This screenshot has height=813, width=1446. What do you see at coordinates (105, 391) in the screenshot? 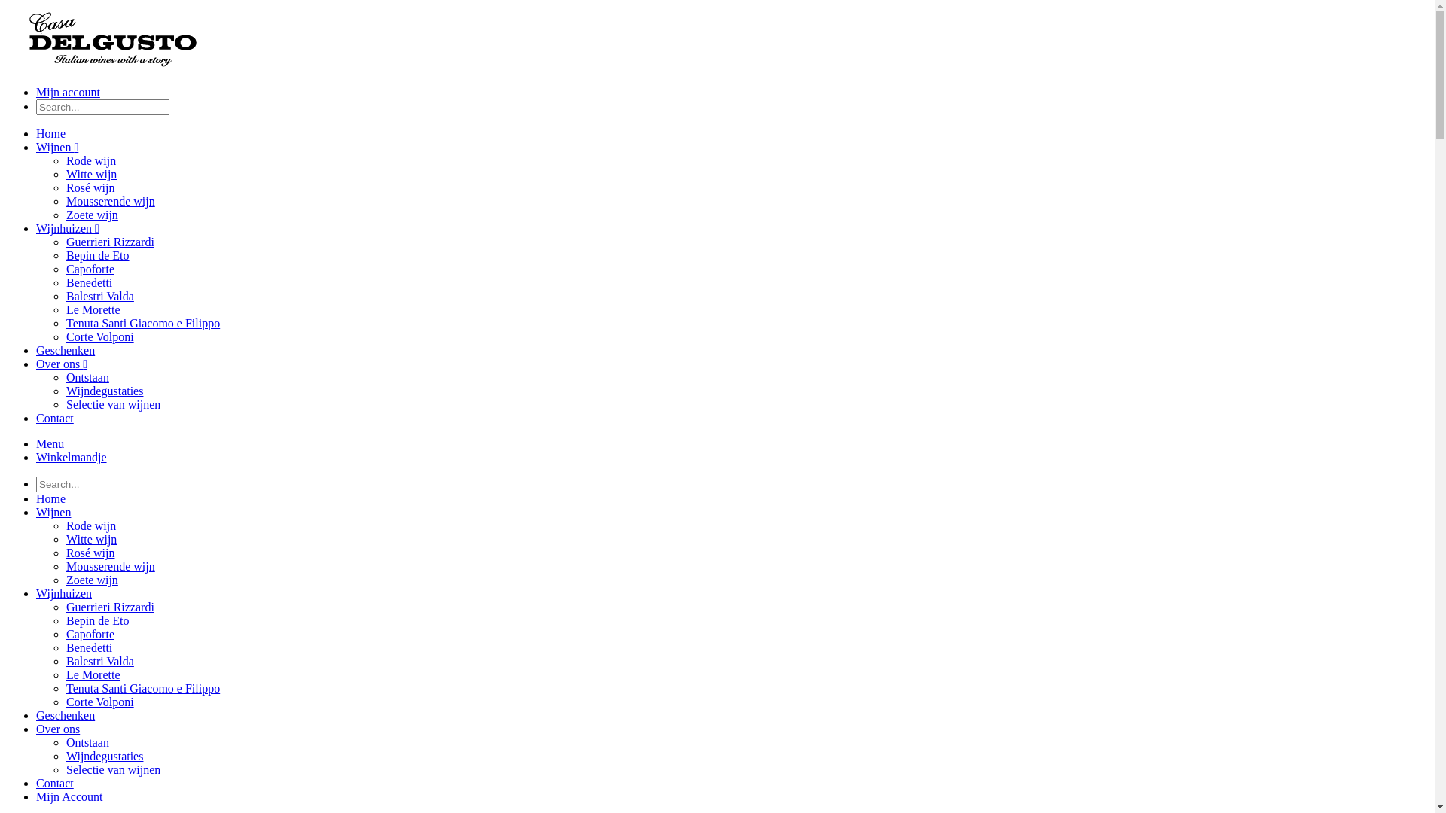
I see `Wijndegustaties` at bounding box center [105, 391].